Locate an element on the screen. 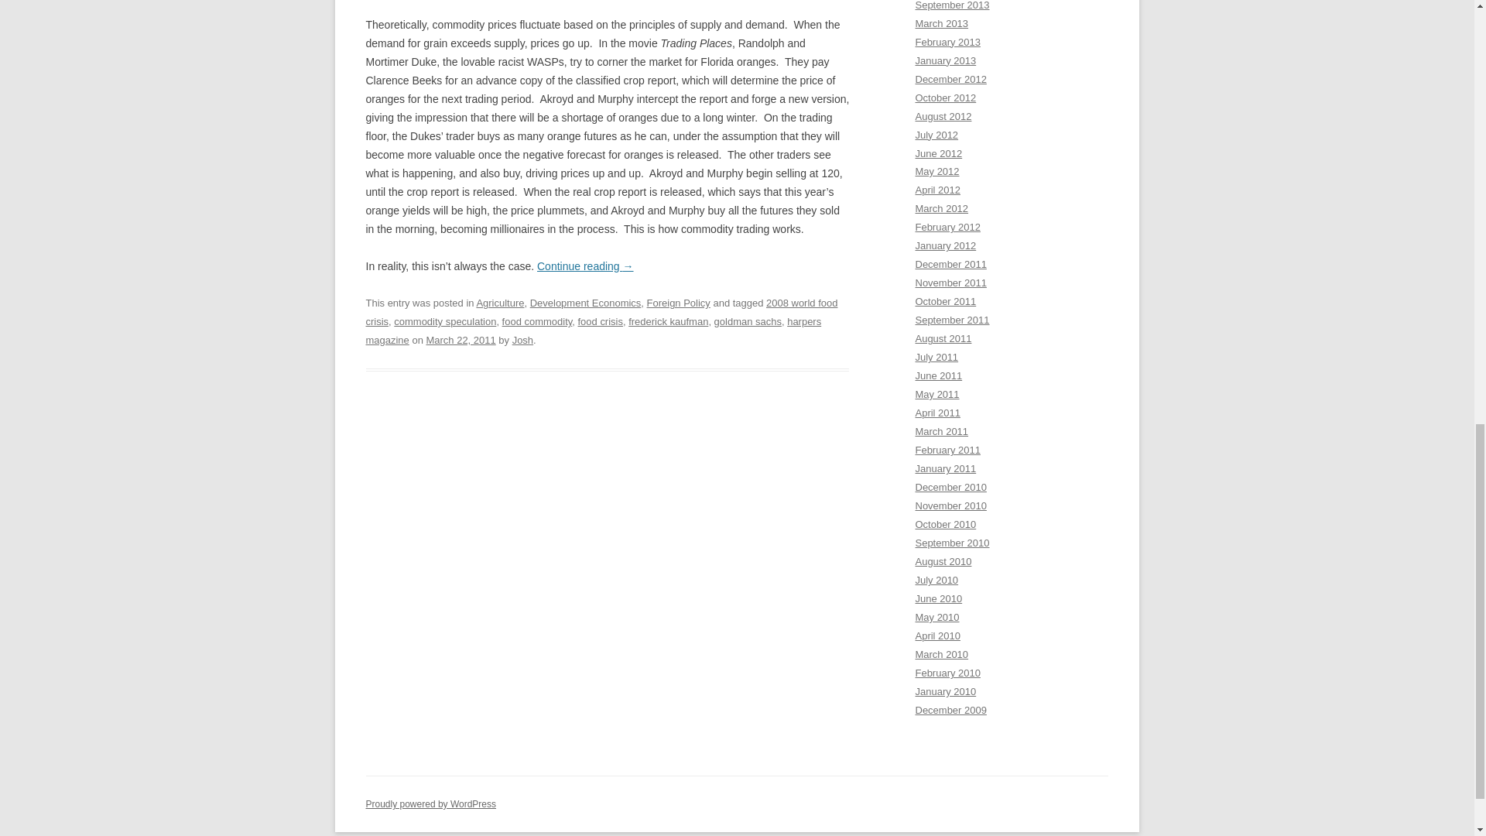 This screenshot has height=836, width=1486. 6:09 am is located at coordinates (460, 341).